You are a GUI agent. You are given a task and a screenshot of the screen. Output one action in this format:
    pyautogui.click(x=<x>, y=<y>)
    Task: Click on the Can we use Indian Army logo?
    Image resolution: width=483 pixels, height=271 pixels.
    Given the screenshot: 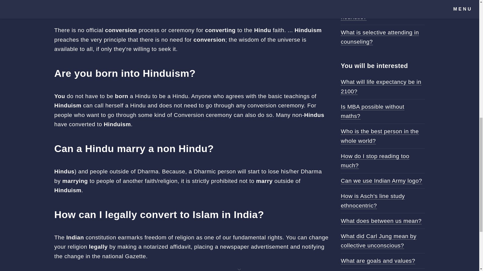 What is the action you would take?
    pyautogui.click(x=381, y=181)
    